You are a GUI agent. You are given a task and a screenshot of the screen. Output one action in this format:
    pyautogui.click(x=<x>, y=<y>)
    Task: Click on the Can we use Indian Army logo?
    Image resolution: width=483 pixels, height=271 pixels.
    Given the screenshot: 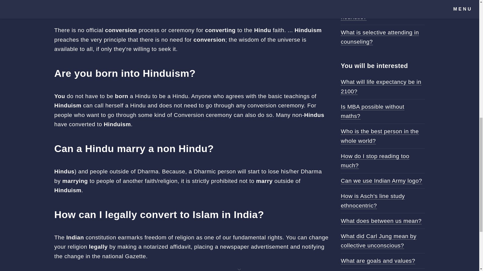 What is the action you would take?
    pyautogui.click(x=381, y=181)
    